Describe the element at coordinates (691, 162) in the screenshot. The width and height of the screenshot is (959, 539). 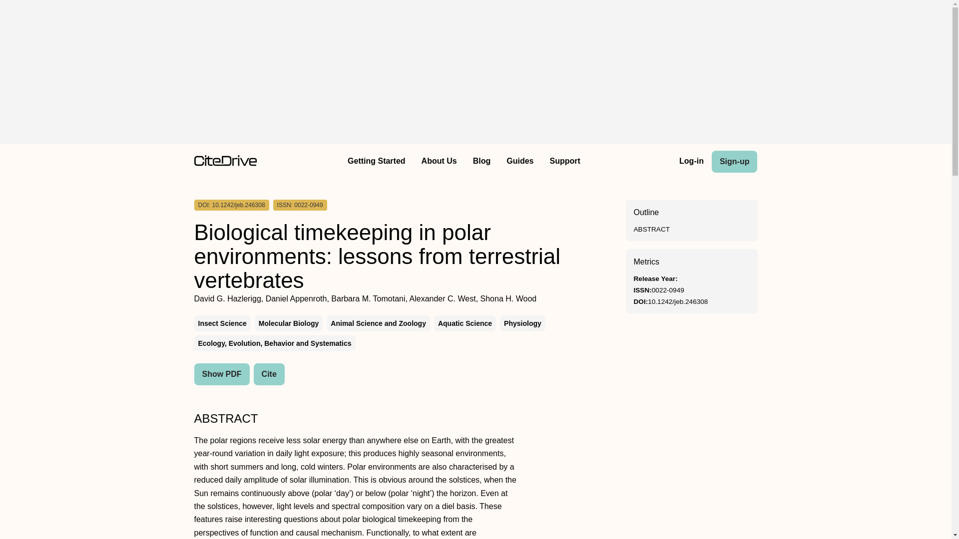
I see `Log-in` at that location.